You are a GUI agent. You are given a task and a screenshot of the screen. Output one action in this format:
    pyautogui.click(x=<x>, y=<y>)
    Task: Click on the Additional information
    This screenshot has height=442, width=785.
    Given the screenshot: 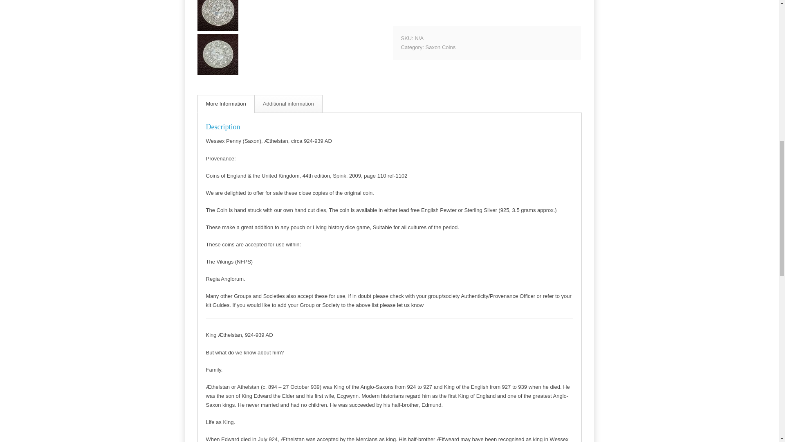 What is the action you would take?
    pyautogui.click(x=289, y=104)
    